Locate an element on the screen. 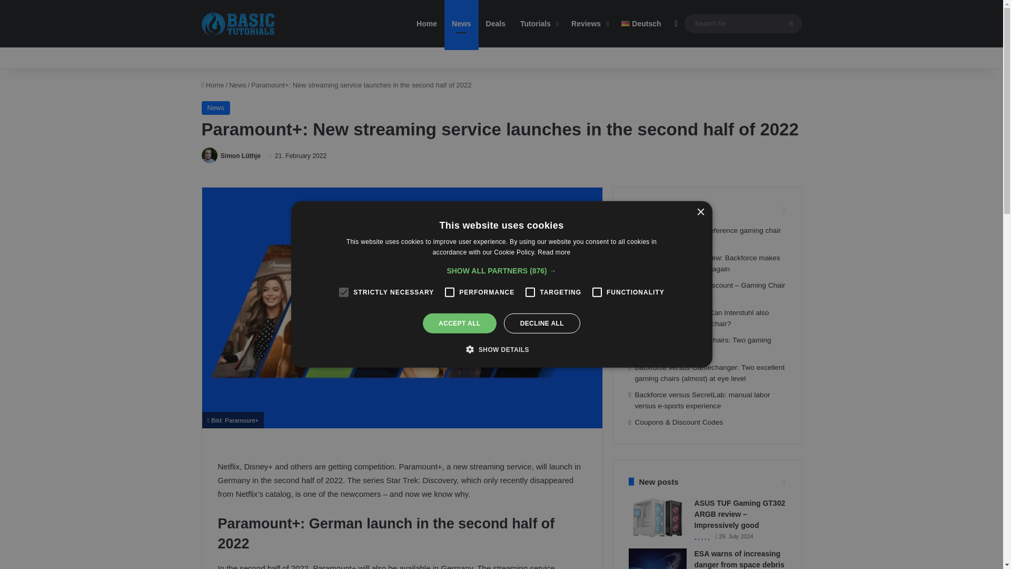 The image size is (1011, 569). Search for is located at coordinates (742, 23).